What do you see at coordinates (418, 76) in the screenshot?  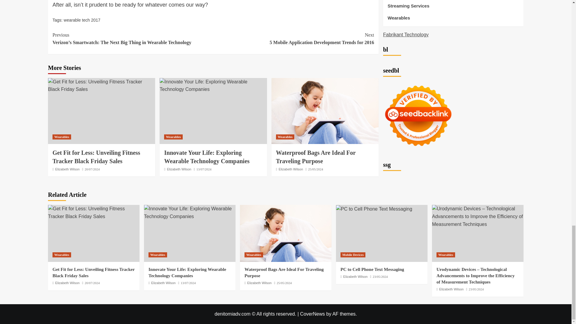 I see `Seedbacklink` at bounding box center [418, 76].